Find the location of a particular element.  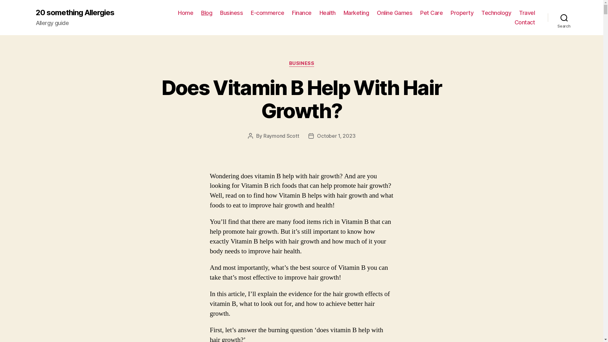

Home is located at coordinates (186, 13).